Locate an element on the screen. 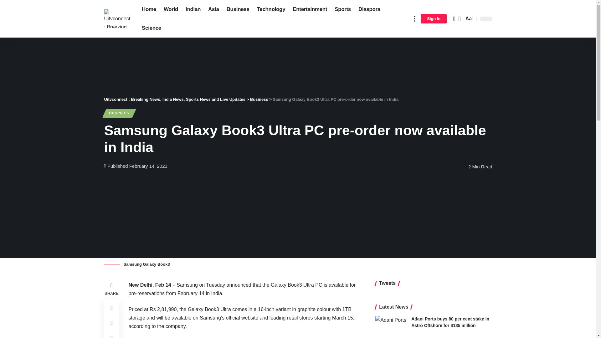 The height and width of the screenshot is (338, 601). Diaspora is located at coordinates (369, 9).